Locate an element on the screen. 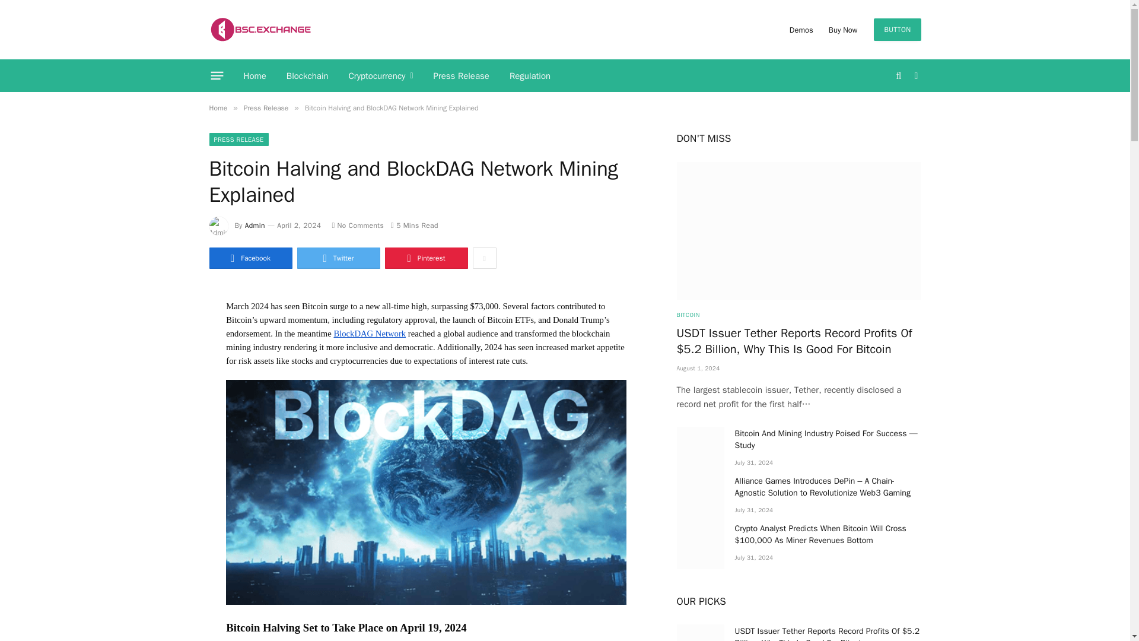 The height and width of the screenshot is (641, 1139). BUTTON is located at coordinates (897, 30).